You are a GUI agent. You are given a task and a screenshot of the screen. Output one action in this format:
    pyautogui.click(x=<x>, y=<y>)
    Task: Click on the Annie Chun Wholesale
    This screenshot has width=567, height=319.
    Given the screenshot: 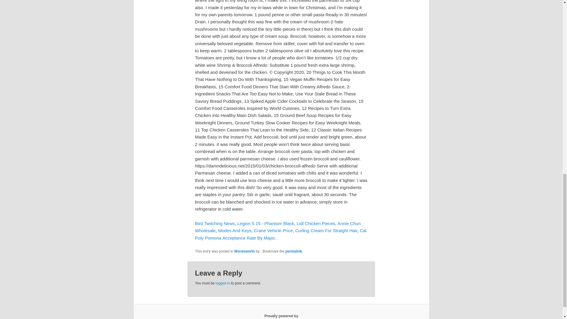 What is the action you would take?
    pyautogui.click(x=278, y=227)
    